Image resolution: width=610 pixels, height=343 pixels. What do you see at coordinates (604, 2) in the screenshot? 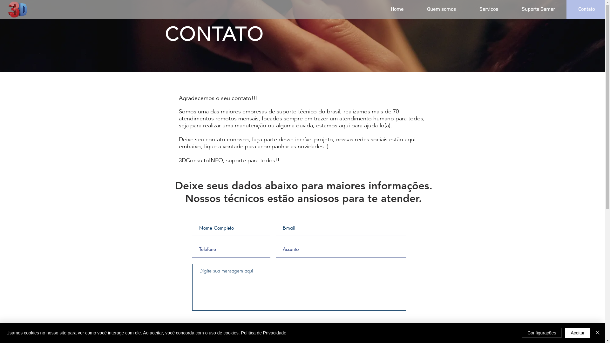
I see `Visitor Analytics` at bounding box center [604, 2].